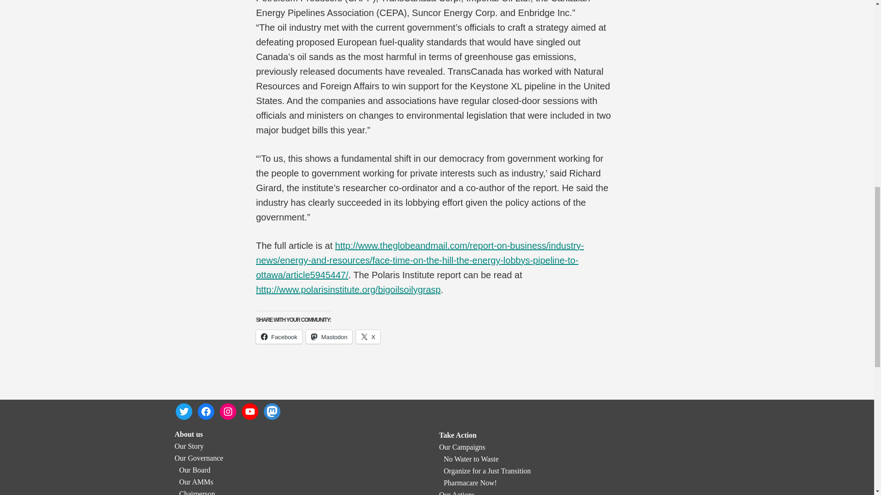 The height and width of the screenshot is (495, 881). Describe the element at coordinates (188, 434) in the screenshot. I see `About us` at that location.